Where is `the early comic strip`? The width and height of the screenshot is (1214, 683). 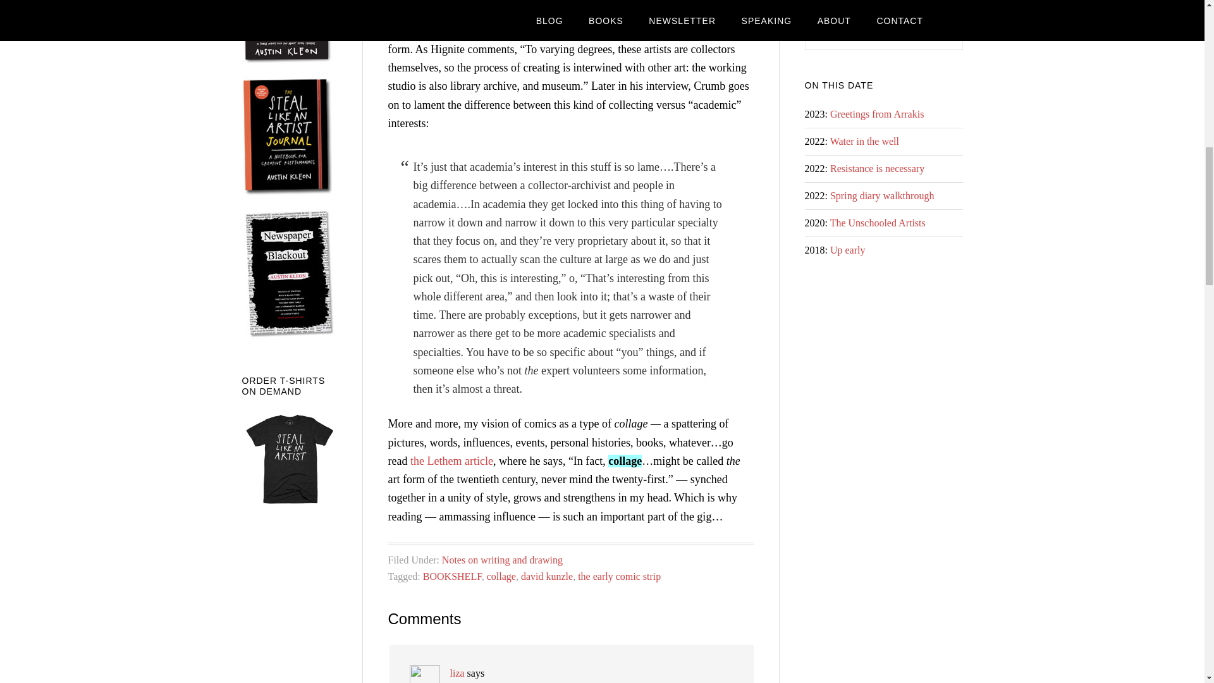 the early comic strip is located at coordinates (618, 576).